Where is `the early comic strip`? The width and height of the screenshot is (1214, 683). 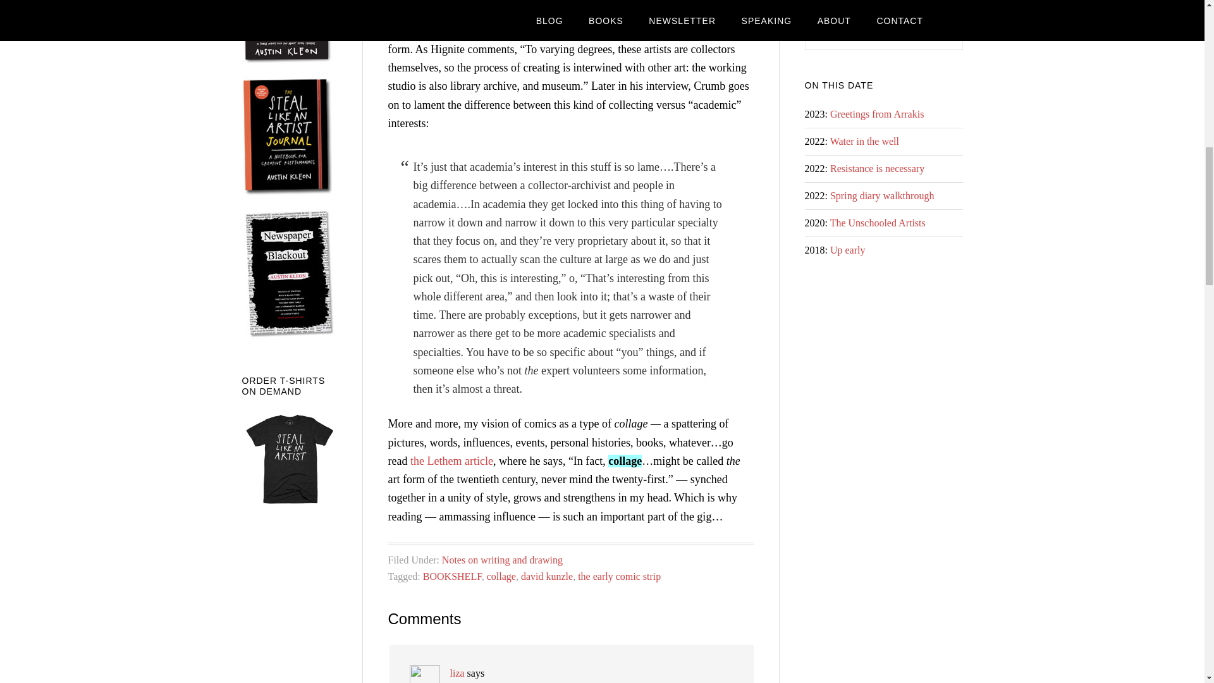 the early comic strip is located at coordinates (618, 576).